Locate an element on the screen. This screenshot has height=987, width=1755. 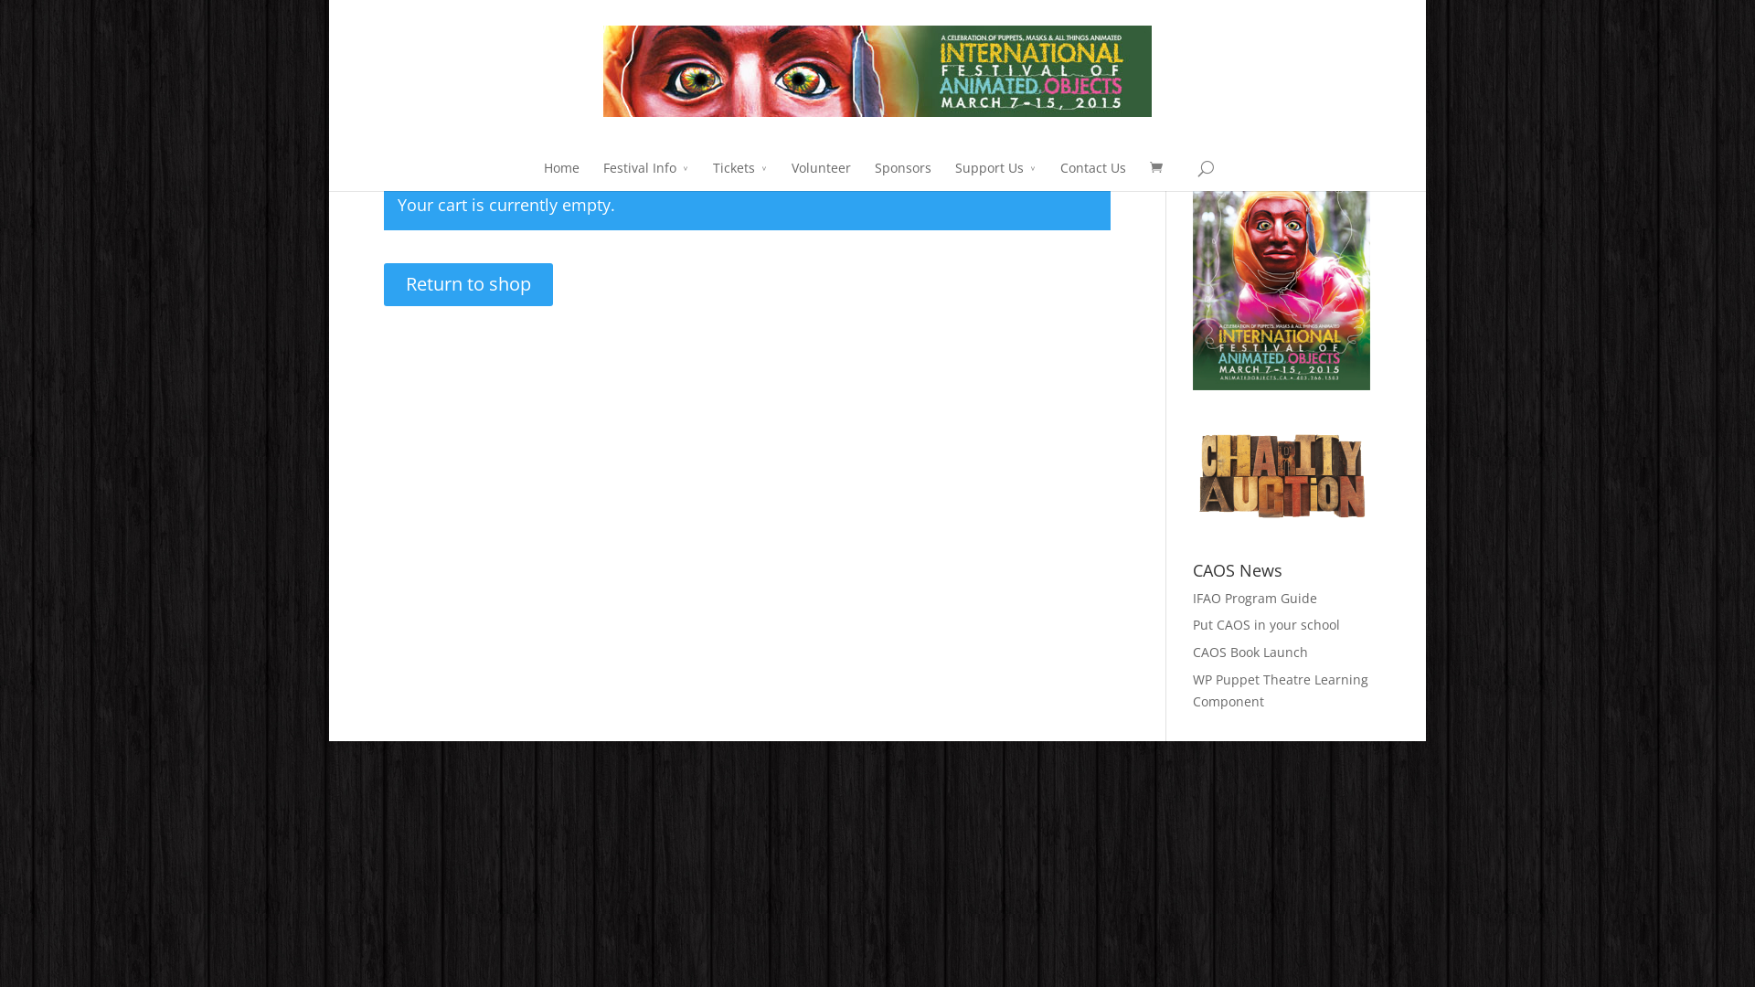
Volunteer is located at coordinates (821, 174).